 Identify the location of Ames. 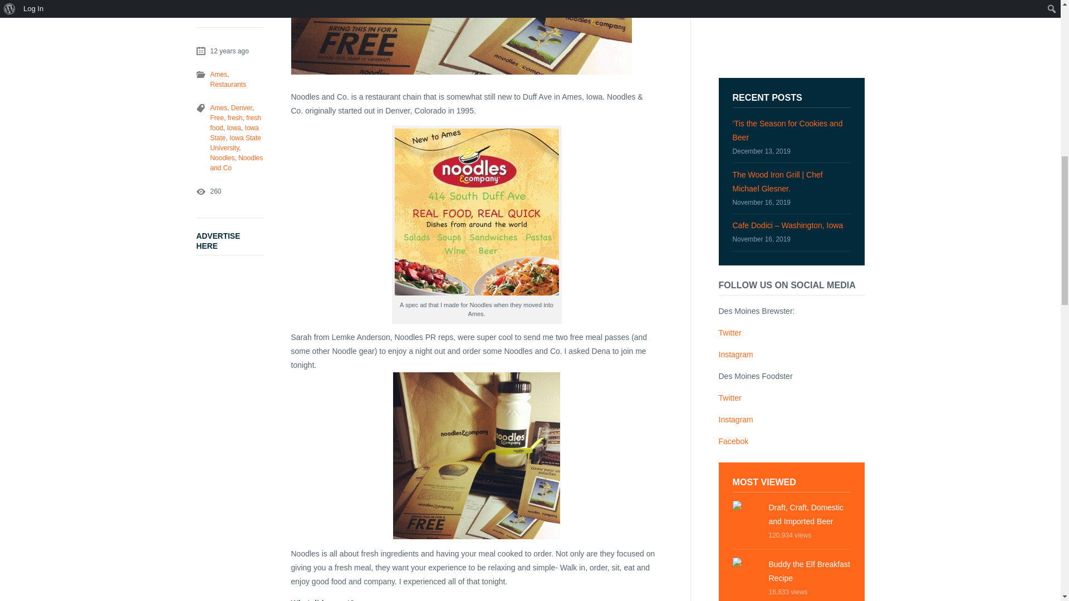
(211, 107).